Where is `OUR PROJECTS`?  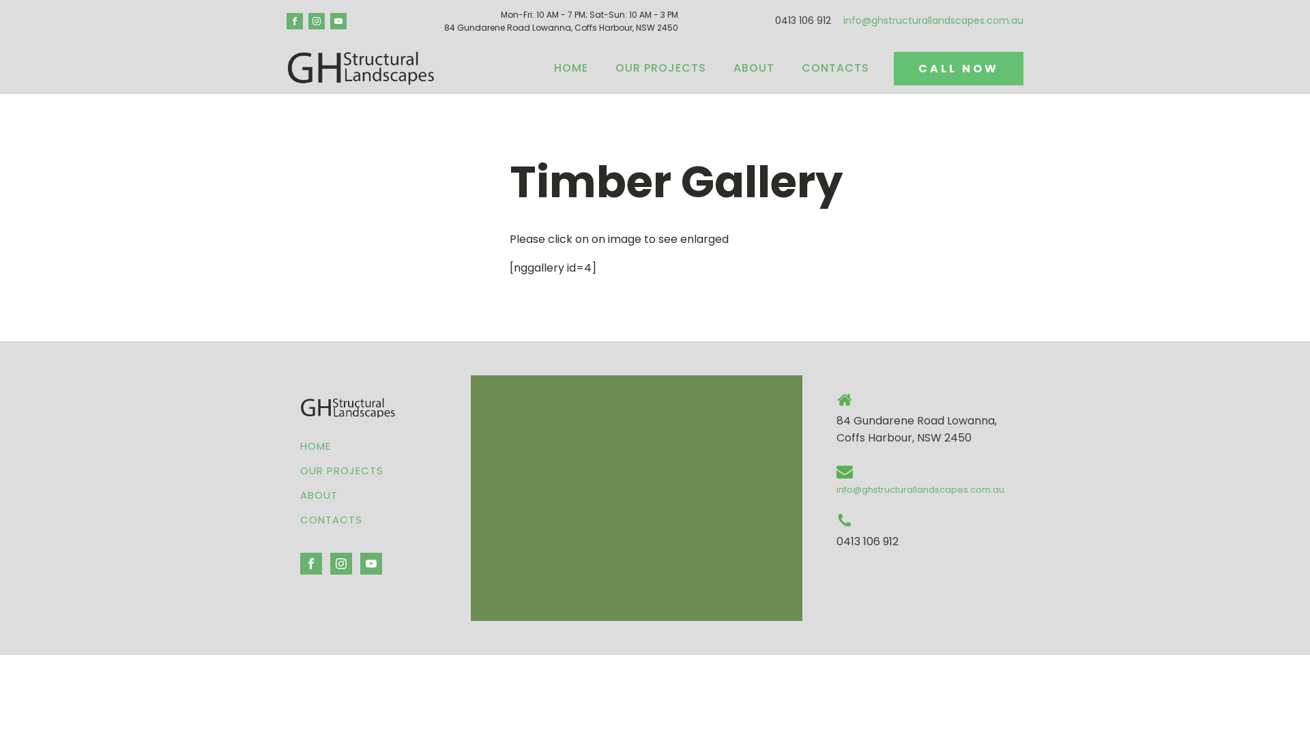 OUR PROJECTS is located at coordinates (342, 471).